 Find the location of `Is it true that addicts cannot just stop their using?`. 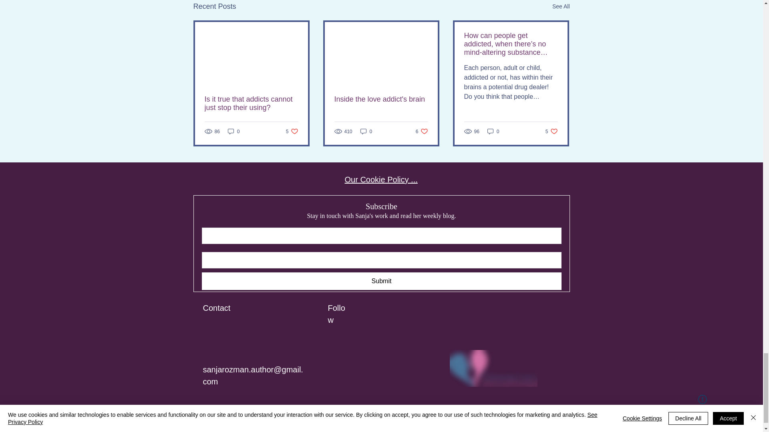

Is it true that addicts cannot just stop their using? is located at coordinates (251, 103).